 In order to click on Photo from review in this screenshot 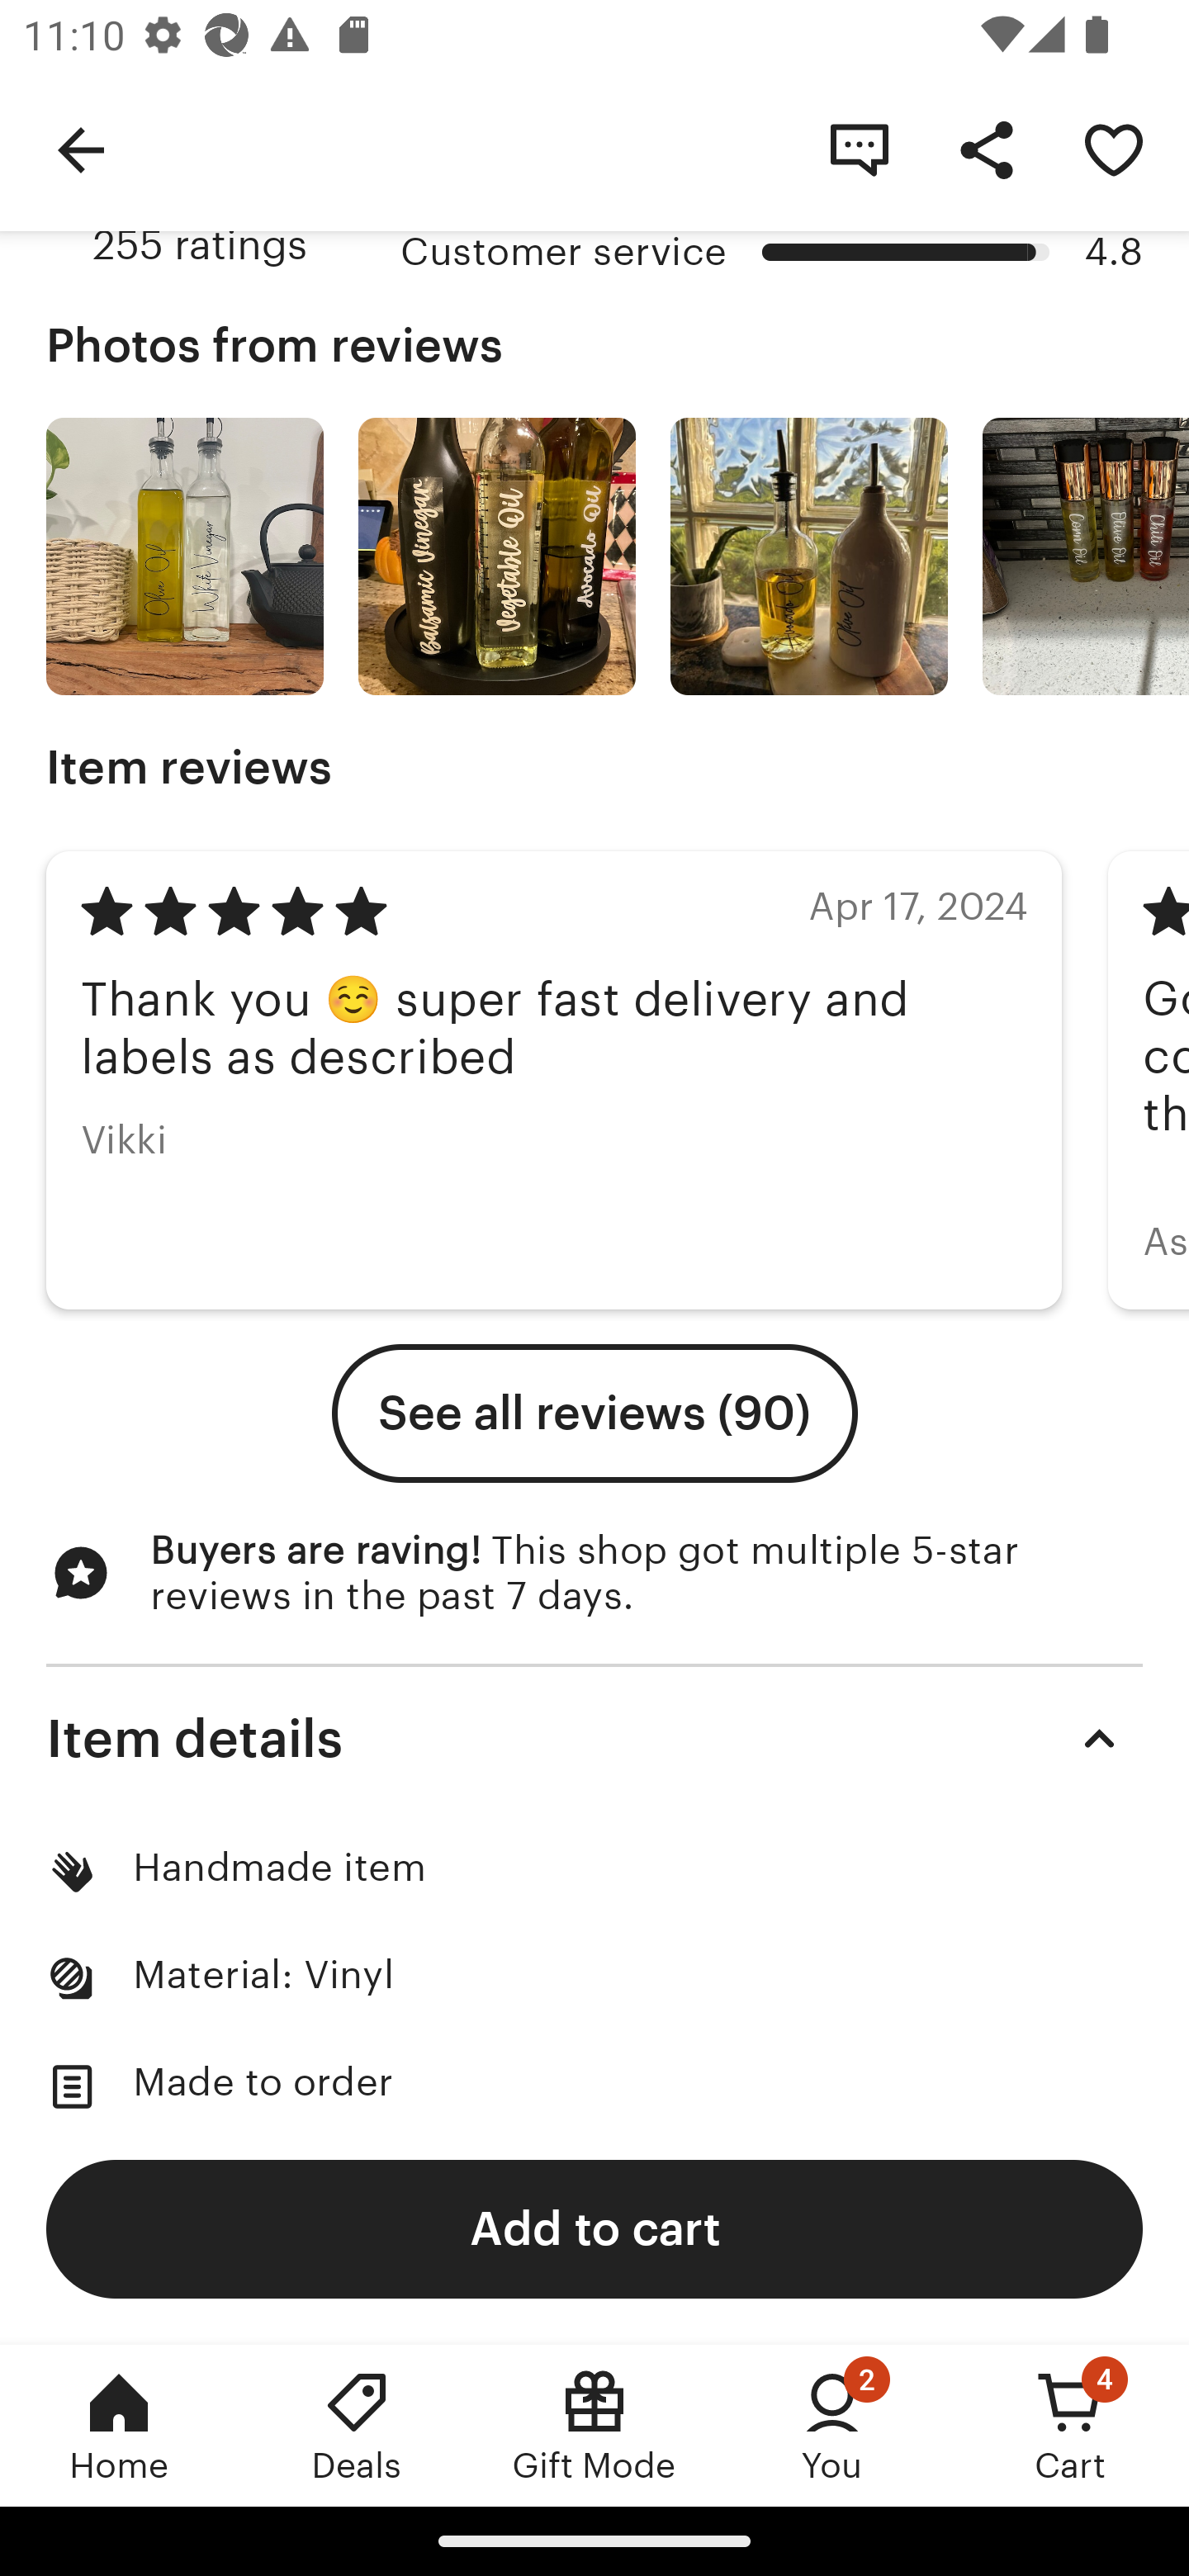, I will do `click(185, 556)`.